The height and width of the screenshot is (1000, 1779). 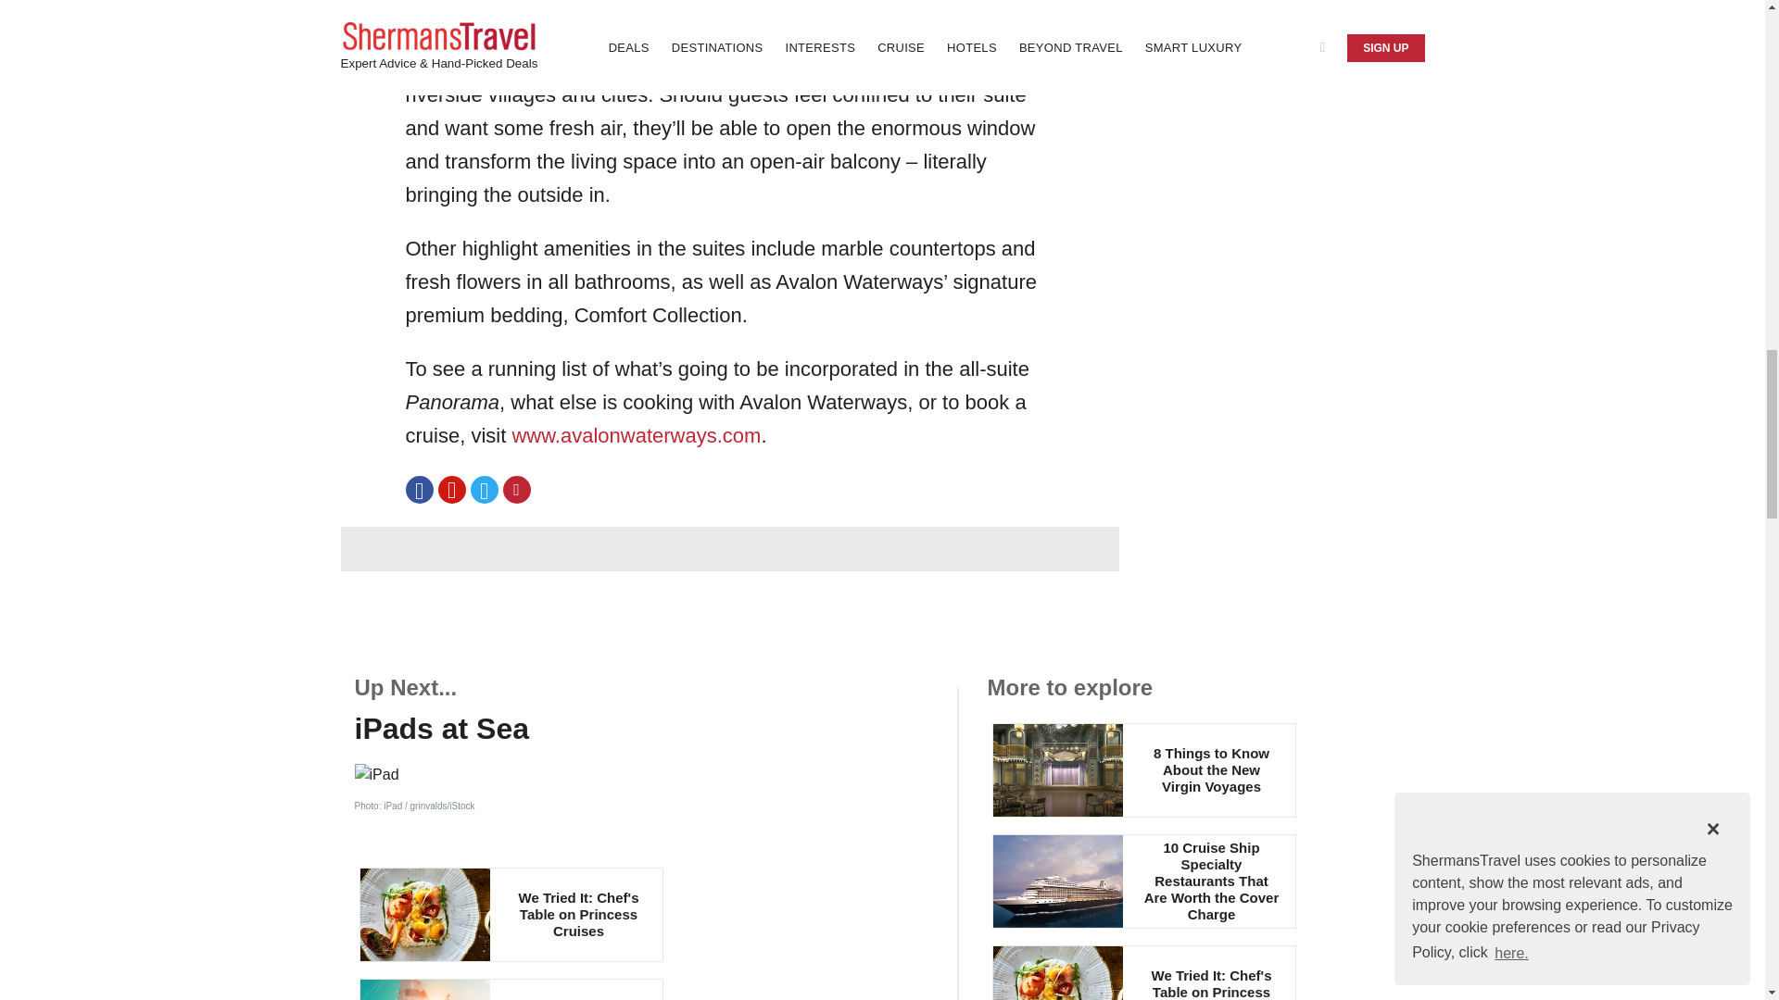 What do you see at coordinates (511, 915) in the screenshot?
I see `We Tried It: Chef's Table on Princess Cruises` at bounding box center [511, 915].